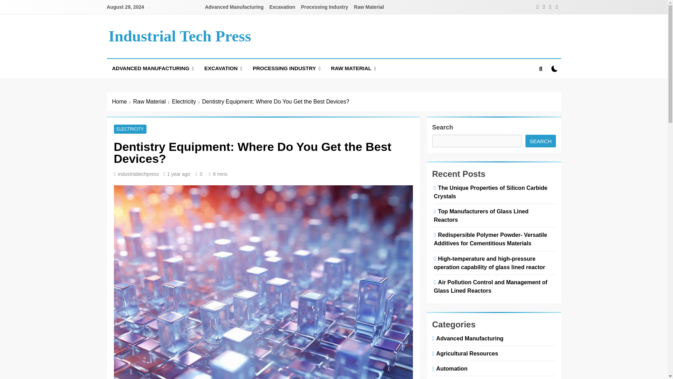 The image size is (673, 379). What do you see at coordinates (152, 68) in the screenshot?
I see `ADVANCED MANUFACTURING` at bounding box center [152, 68].